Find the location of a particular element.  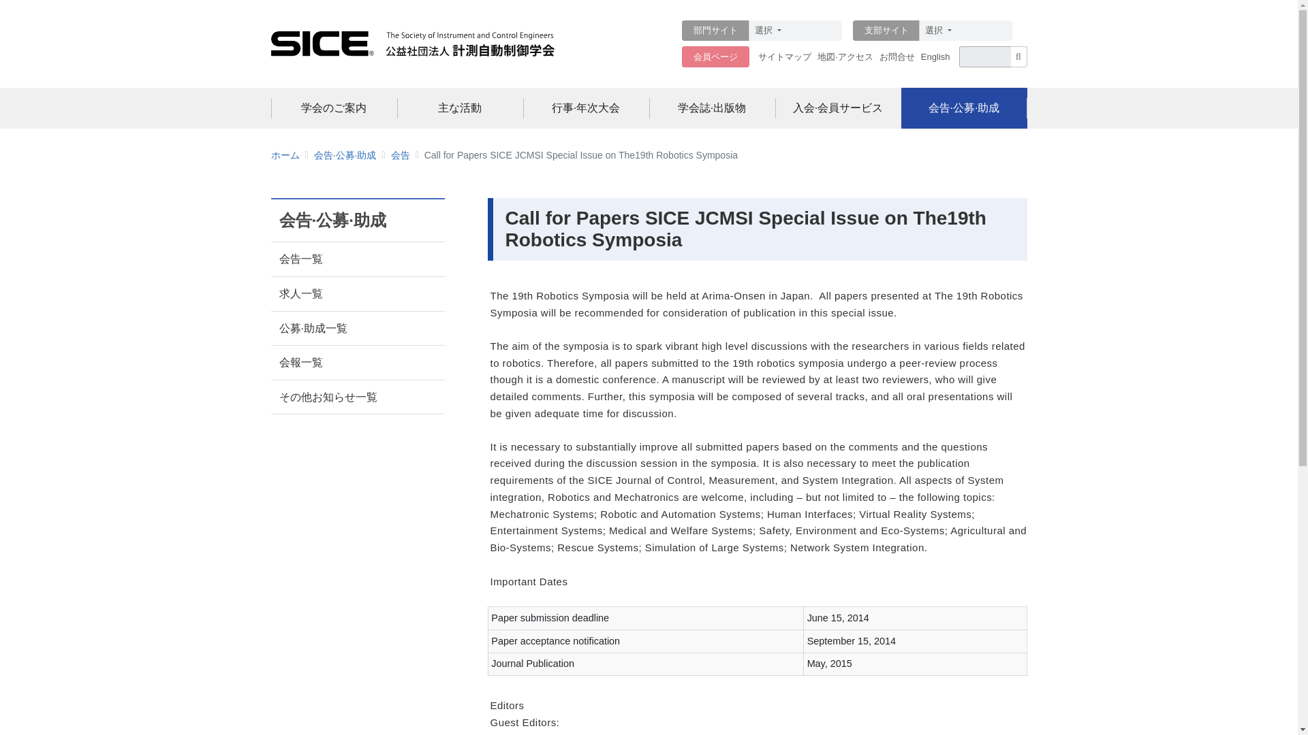

English is located at coordinates (935, 56).